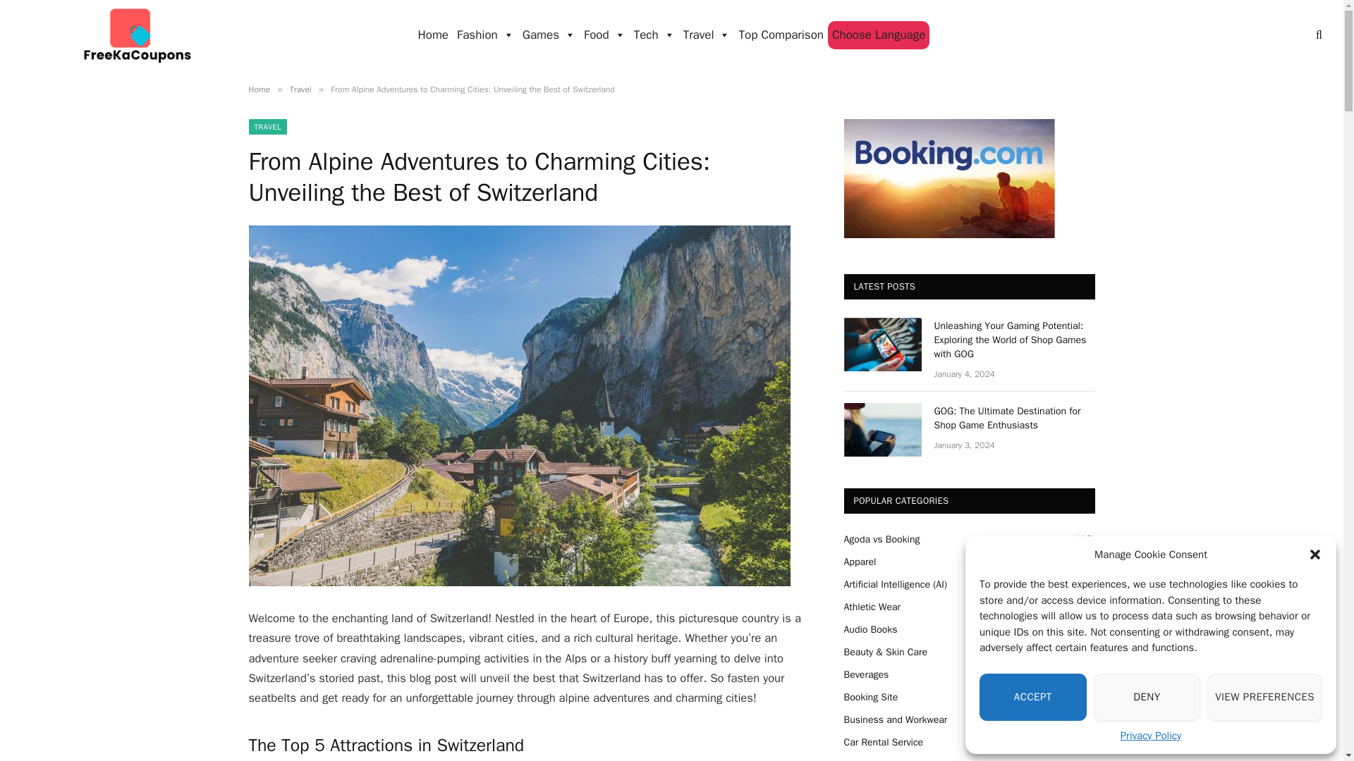 This screenshot has width=1354, height=761. What do you see at coordinates (1265, 696) in the screenshot?
I see `VIEW PREFERENCES` at bounding box center [1265, 696].